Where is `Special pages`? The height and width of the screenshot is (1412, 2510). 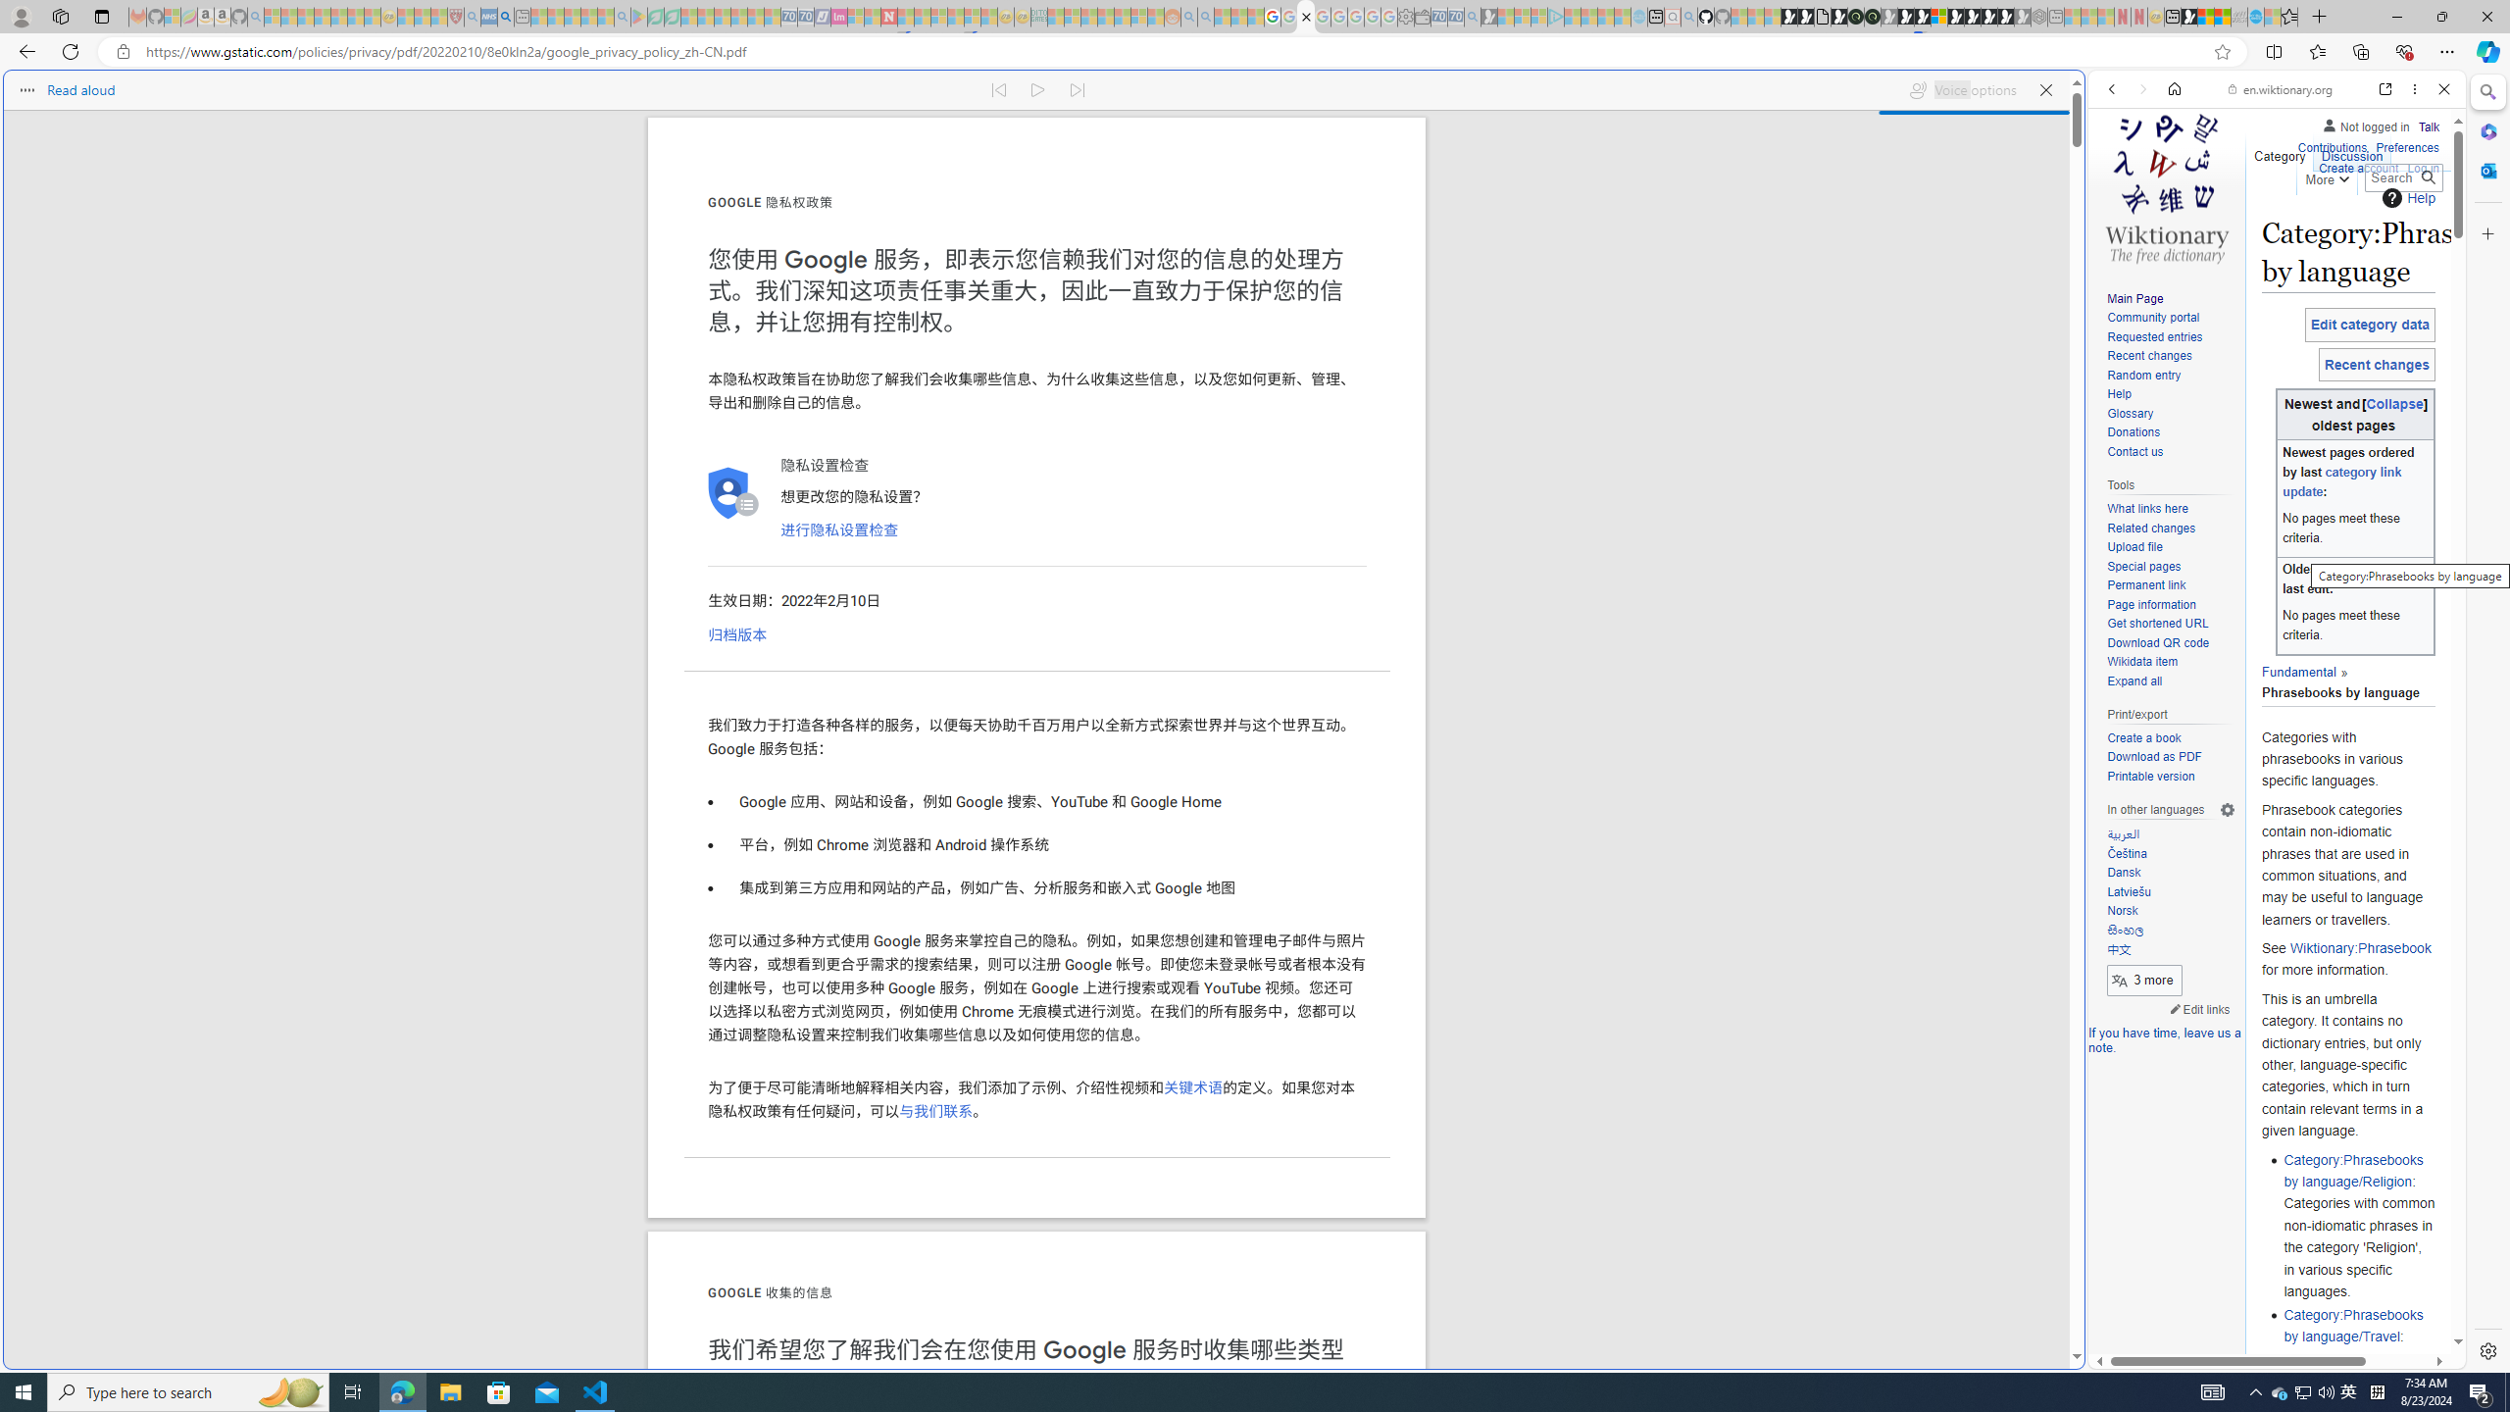 Special pages is located at coordinates (2143, 566).